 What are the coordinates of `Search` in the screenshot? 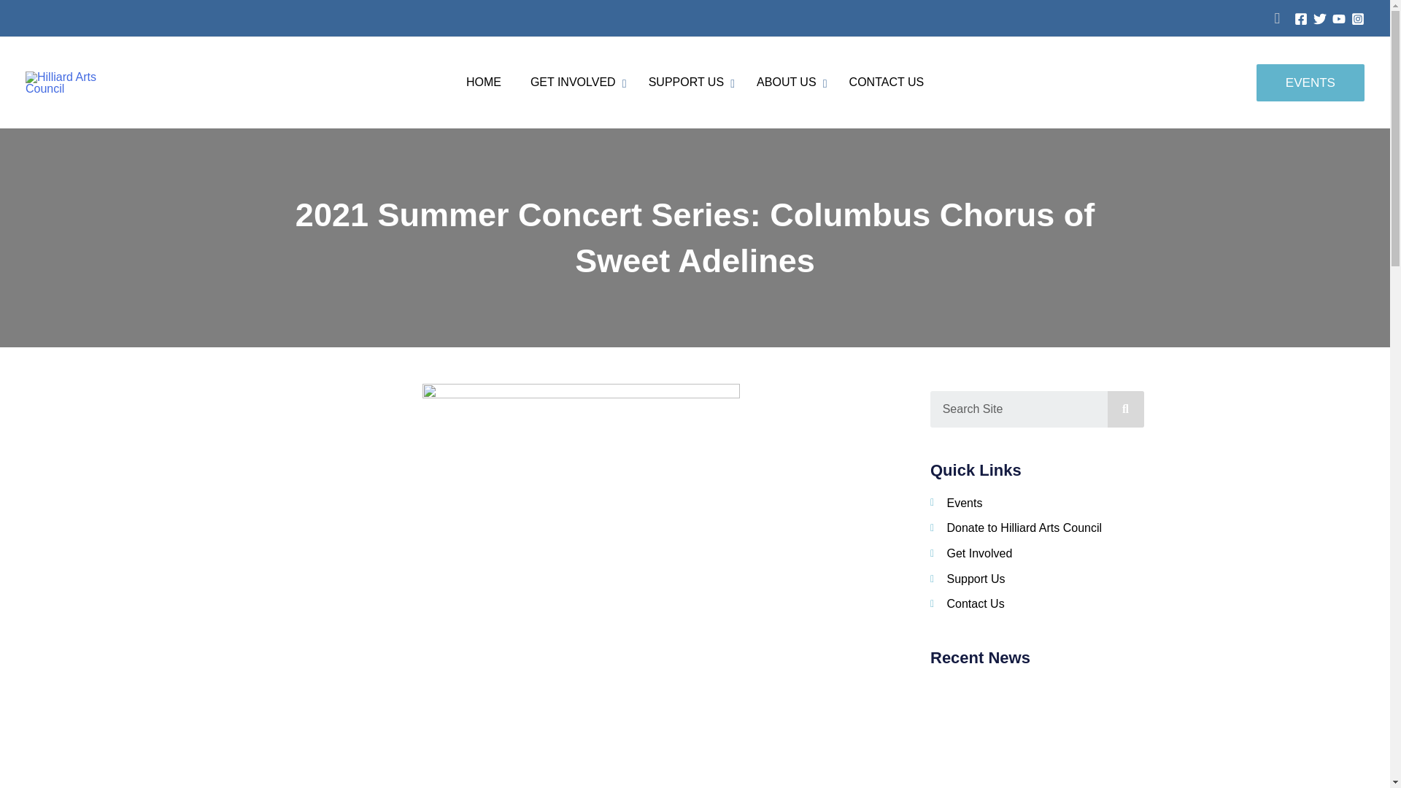 It's located at (688, 82).